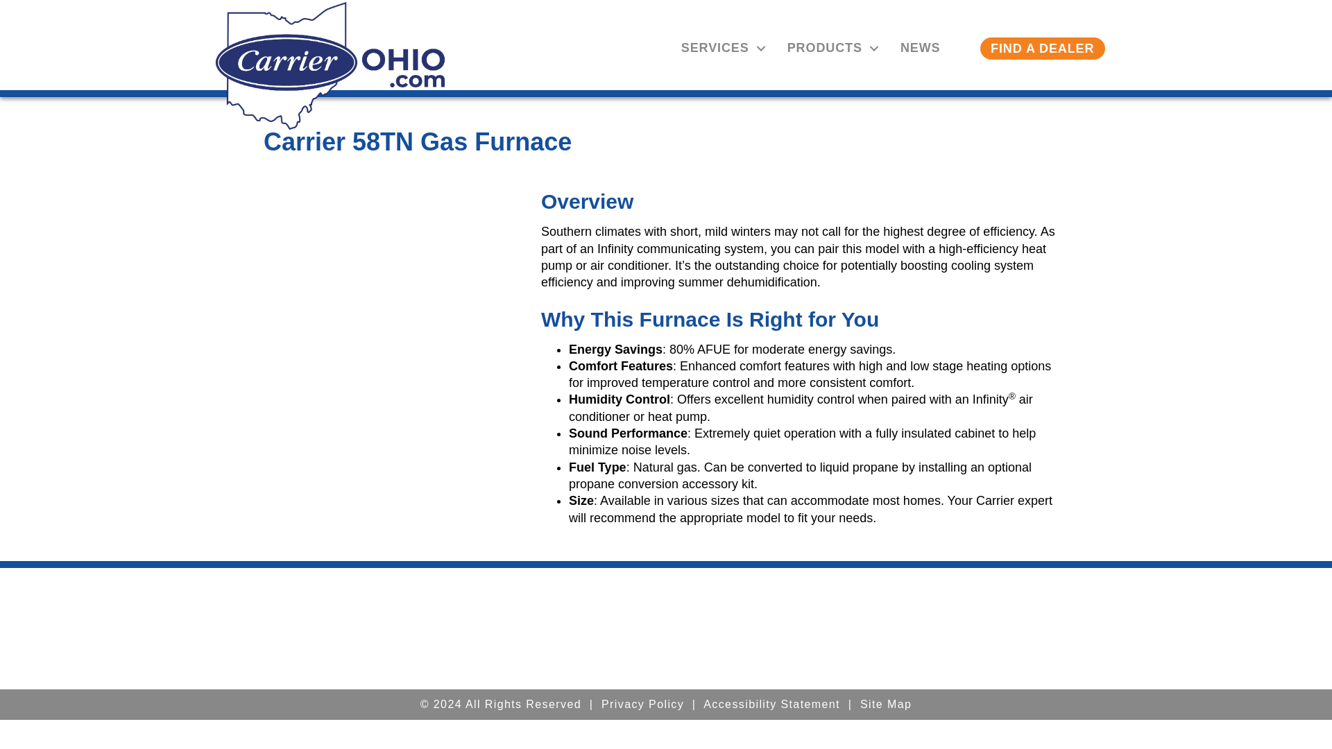  I want to click on NEWS, so click(921, 47).